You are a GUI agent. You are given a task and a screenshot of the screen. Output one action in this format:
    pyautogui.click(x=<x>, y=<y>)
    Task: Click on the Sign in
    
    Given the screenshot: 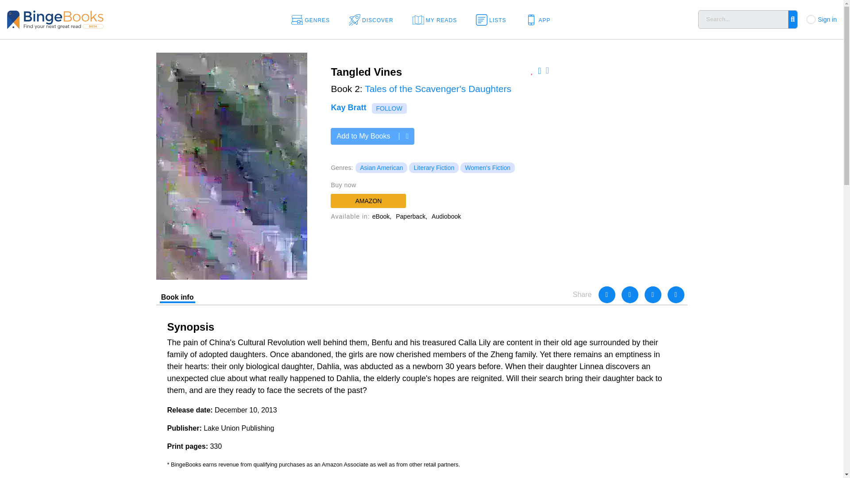 What is the action you would take?
    pyautogui.click(x=827, y=19)
    